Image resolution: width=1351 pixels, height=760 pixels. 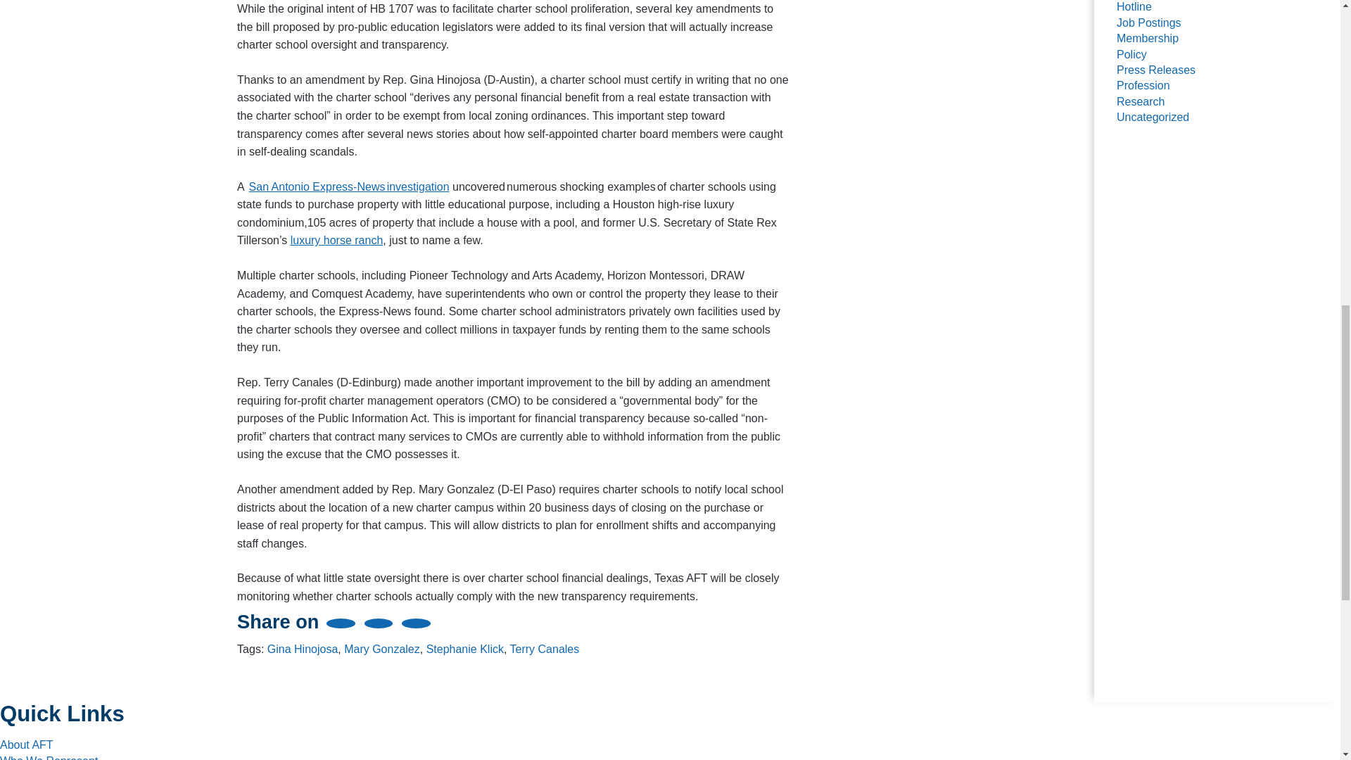 What do you see at coordinates (1147, 38) in the screenshot?
I see `Membership` at bounding box center [1147, 38].